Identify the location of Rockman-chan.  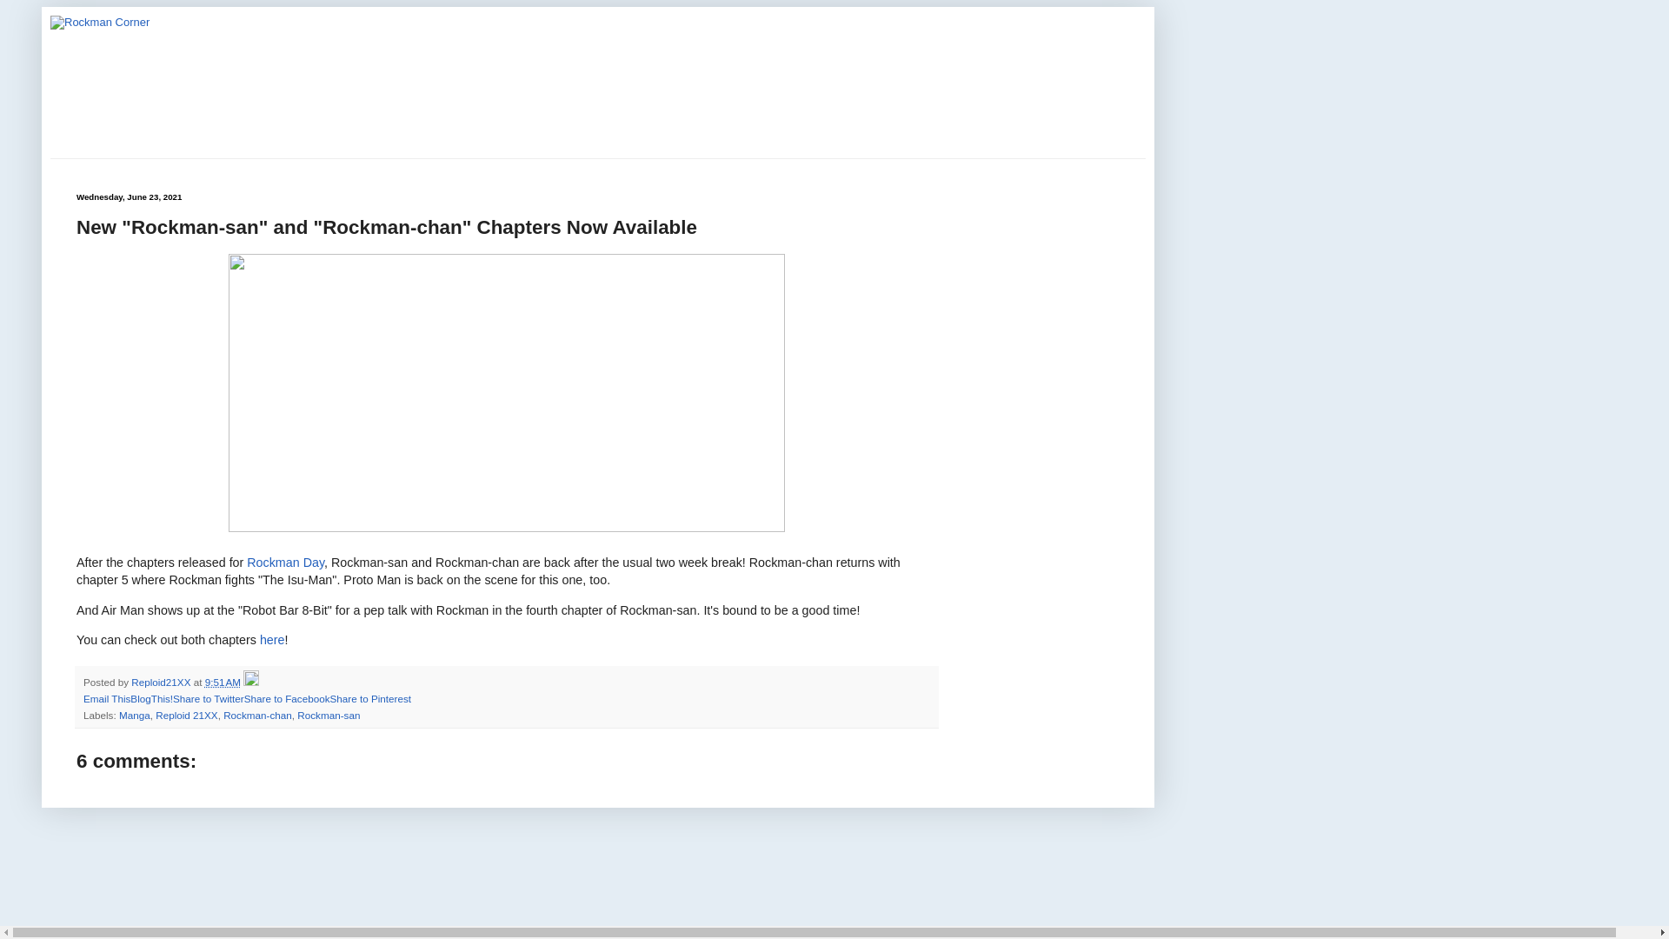
(257, 715).